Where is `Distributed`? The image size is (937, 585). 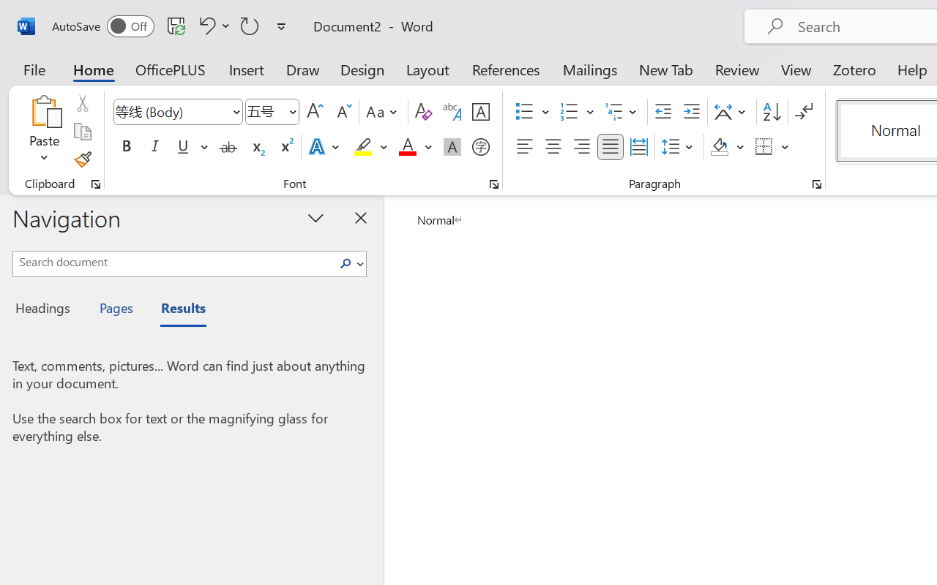 Distributed is located at coordinates (638, 147).